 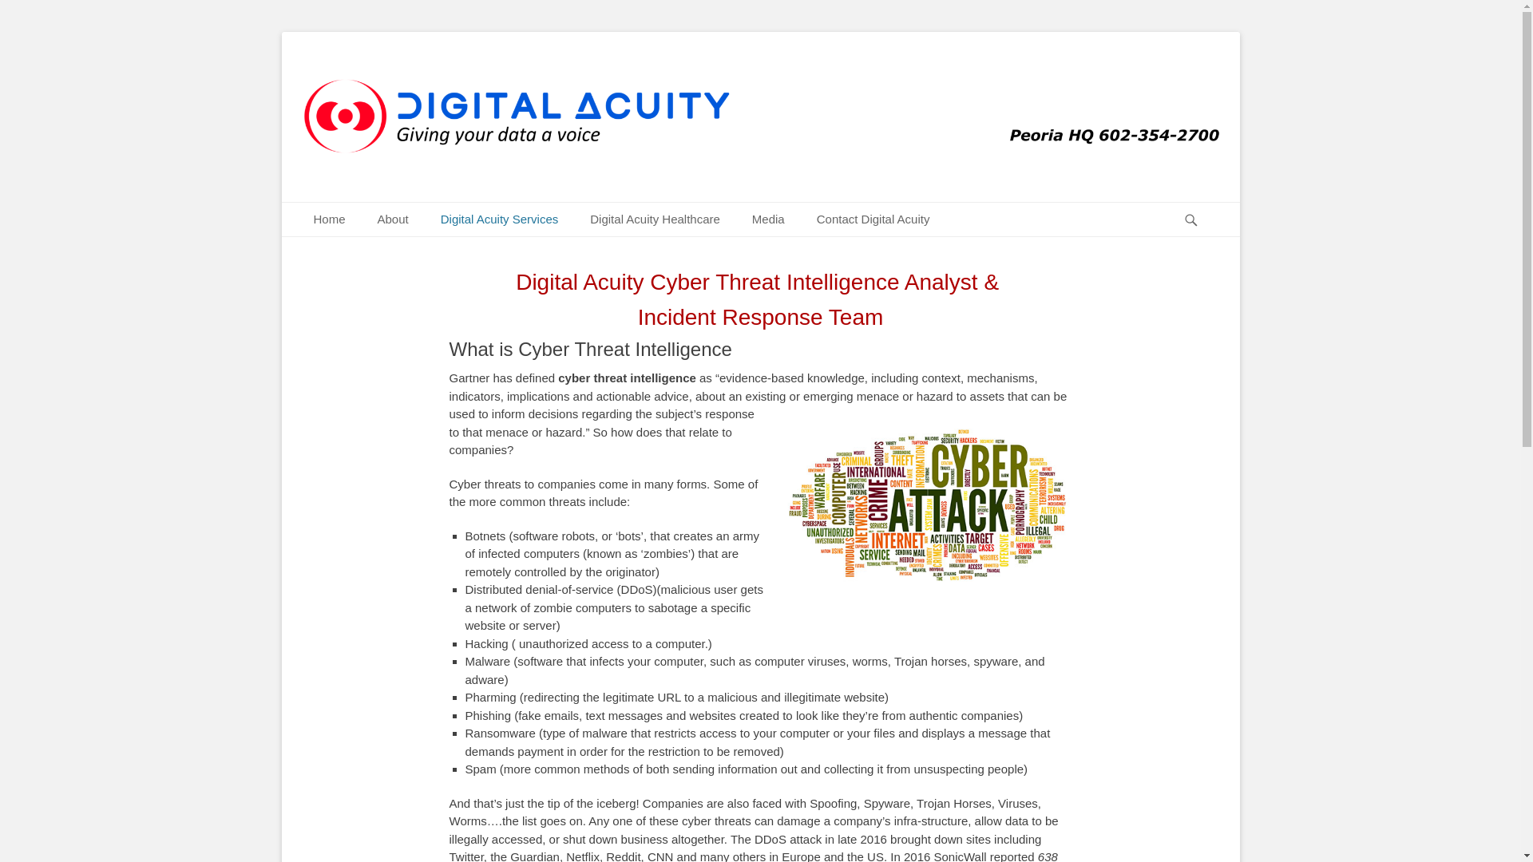 What do you see at coordinates (393, 219) in the screenshot?
I see `Discover FCS: Forensics E-Discovery and More` at bounding box center [393, 219].